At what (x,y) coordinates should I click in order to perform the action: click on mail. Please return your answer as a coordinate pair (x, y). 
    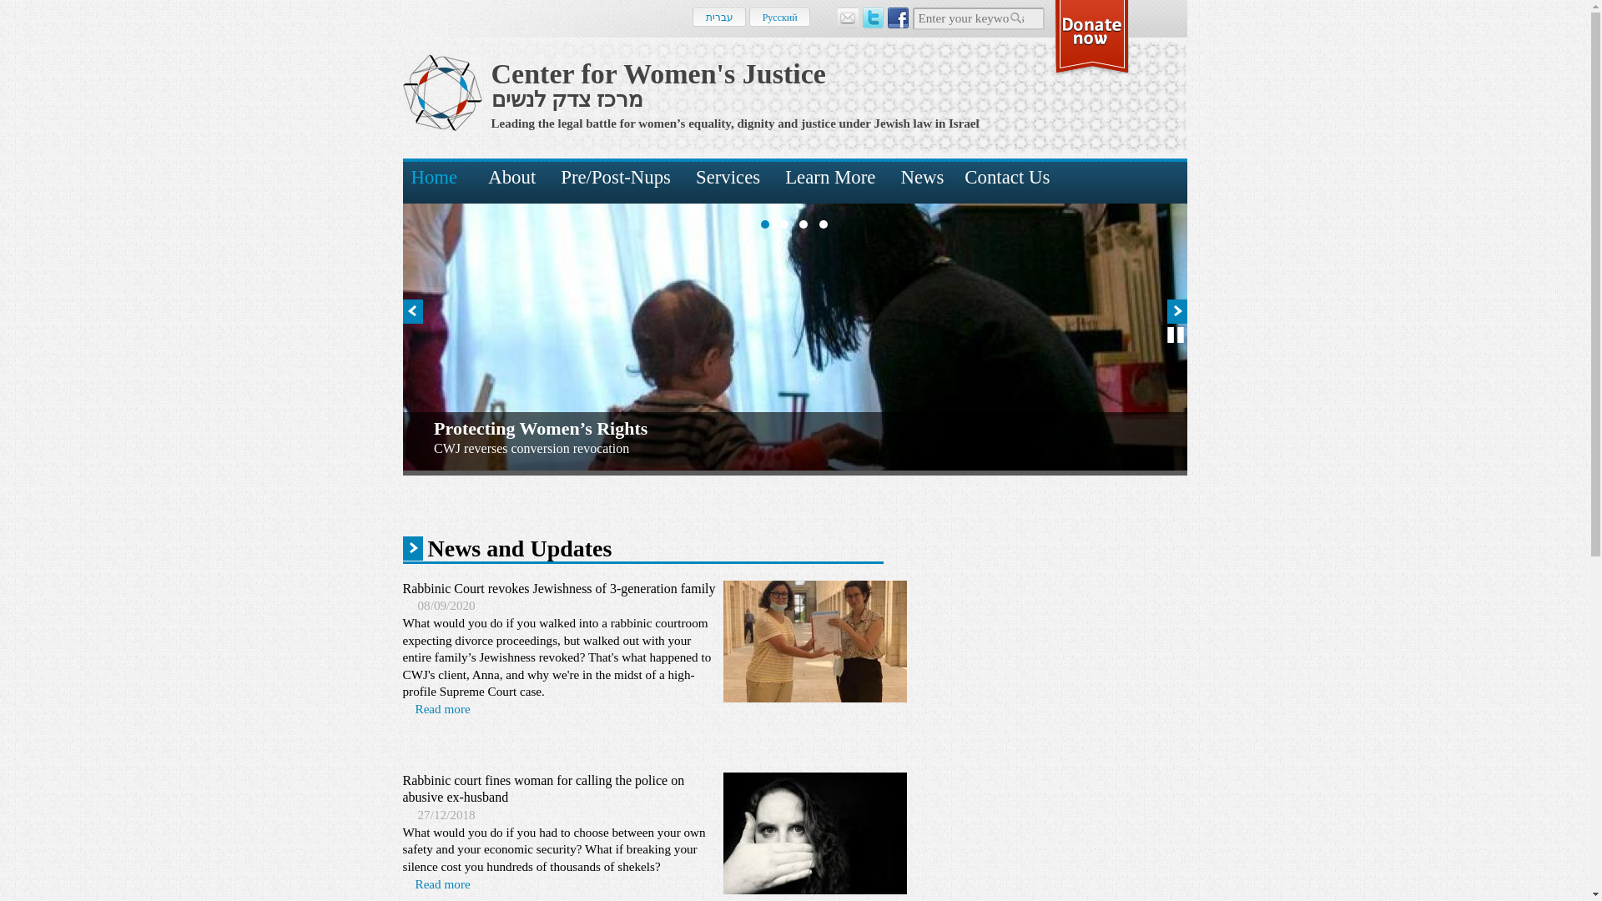
    Looking at the image, I should click on (848, 17).